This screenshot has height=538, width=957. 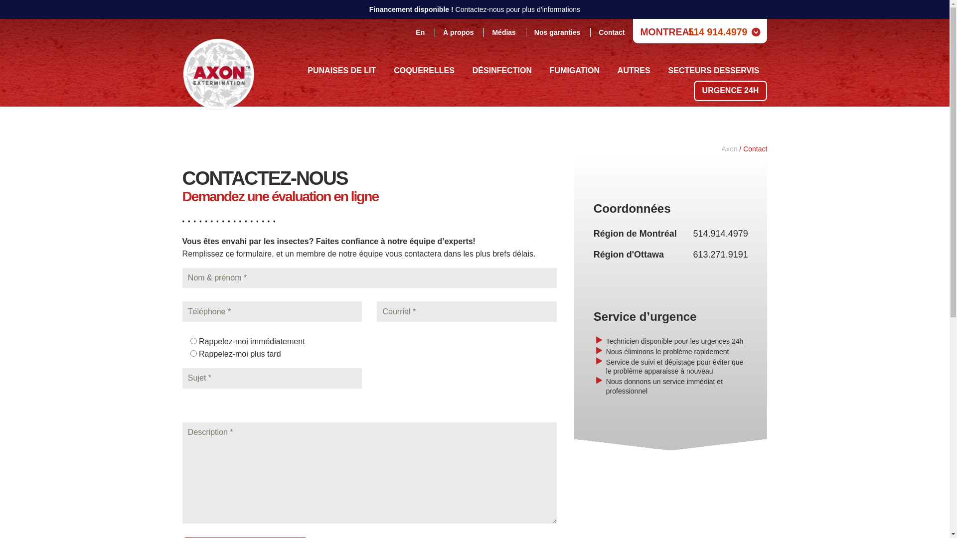 I want to click on PUNAISES DE LIT, so click(x=342, y=71).